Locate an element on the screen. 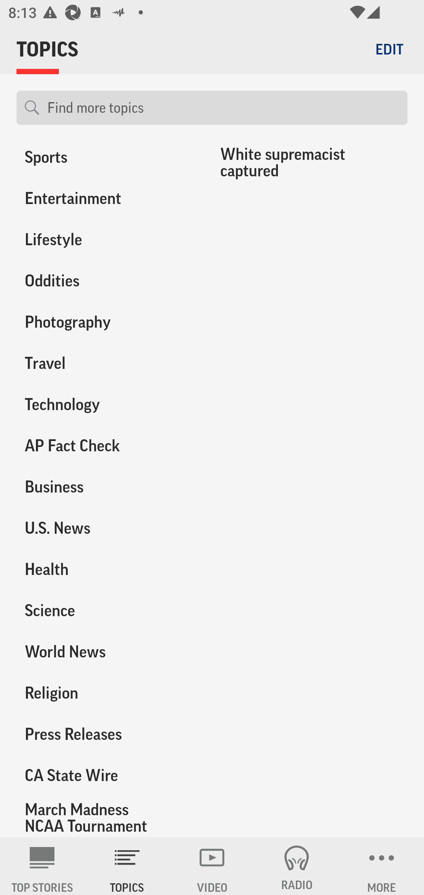 This screenshot has height=895, width=424. Sports is located at coordinates (106, 160).